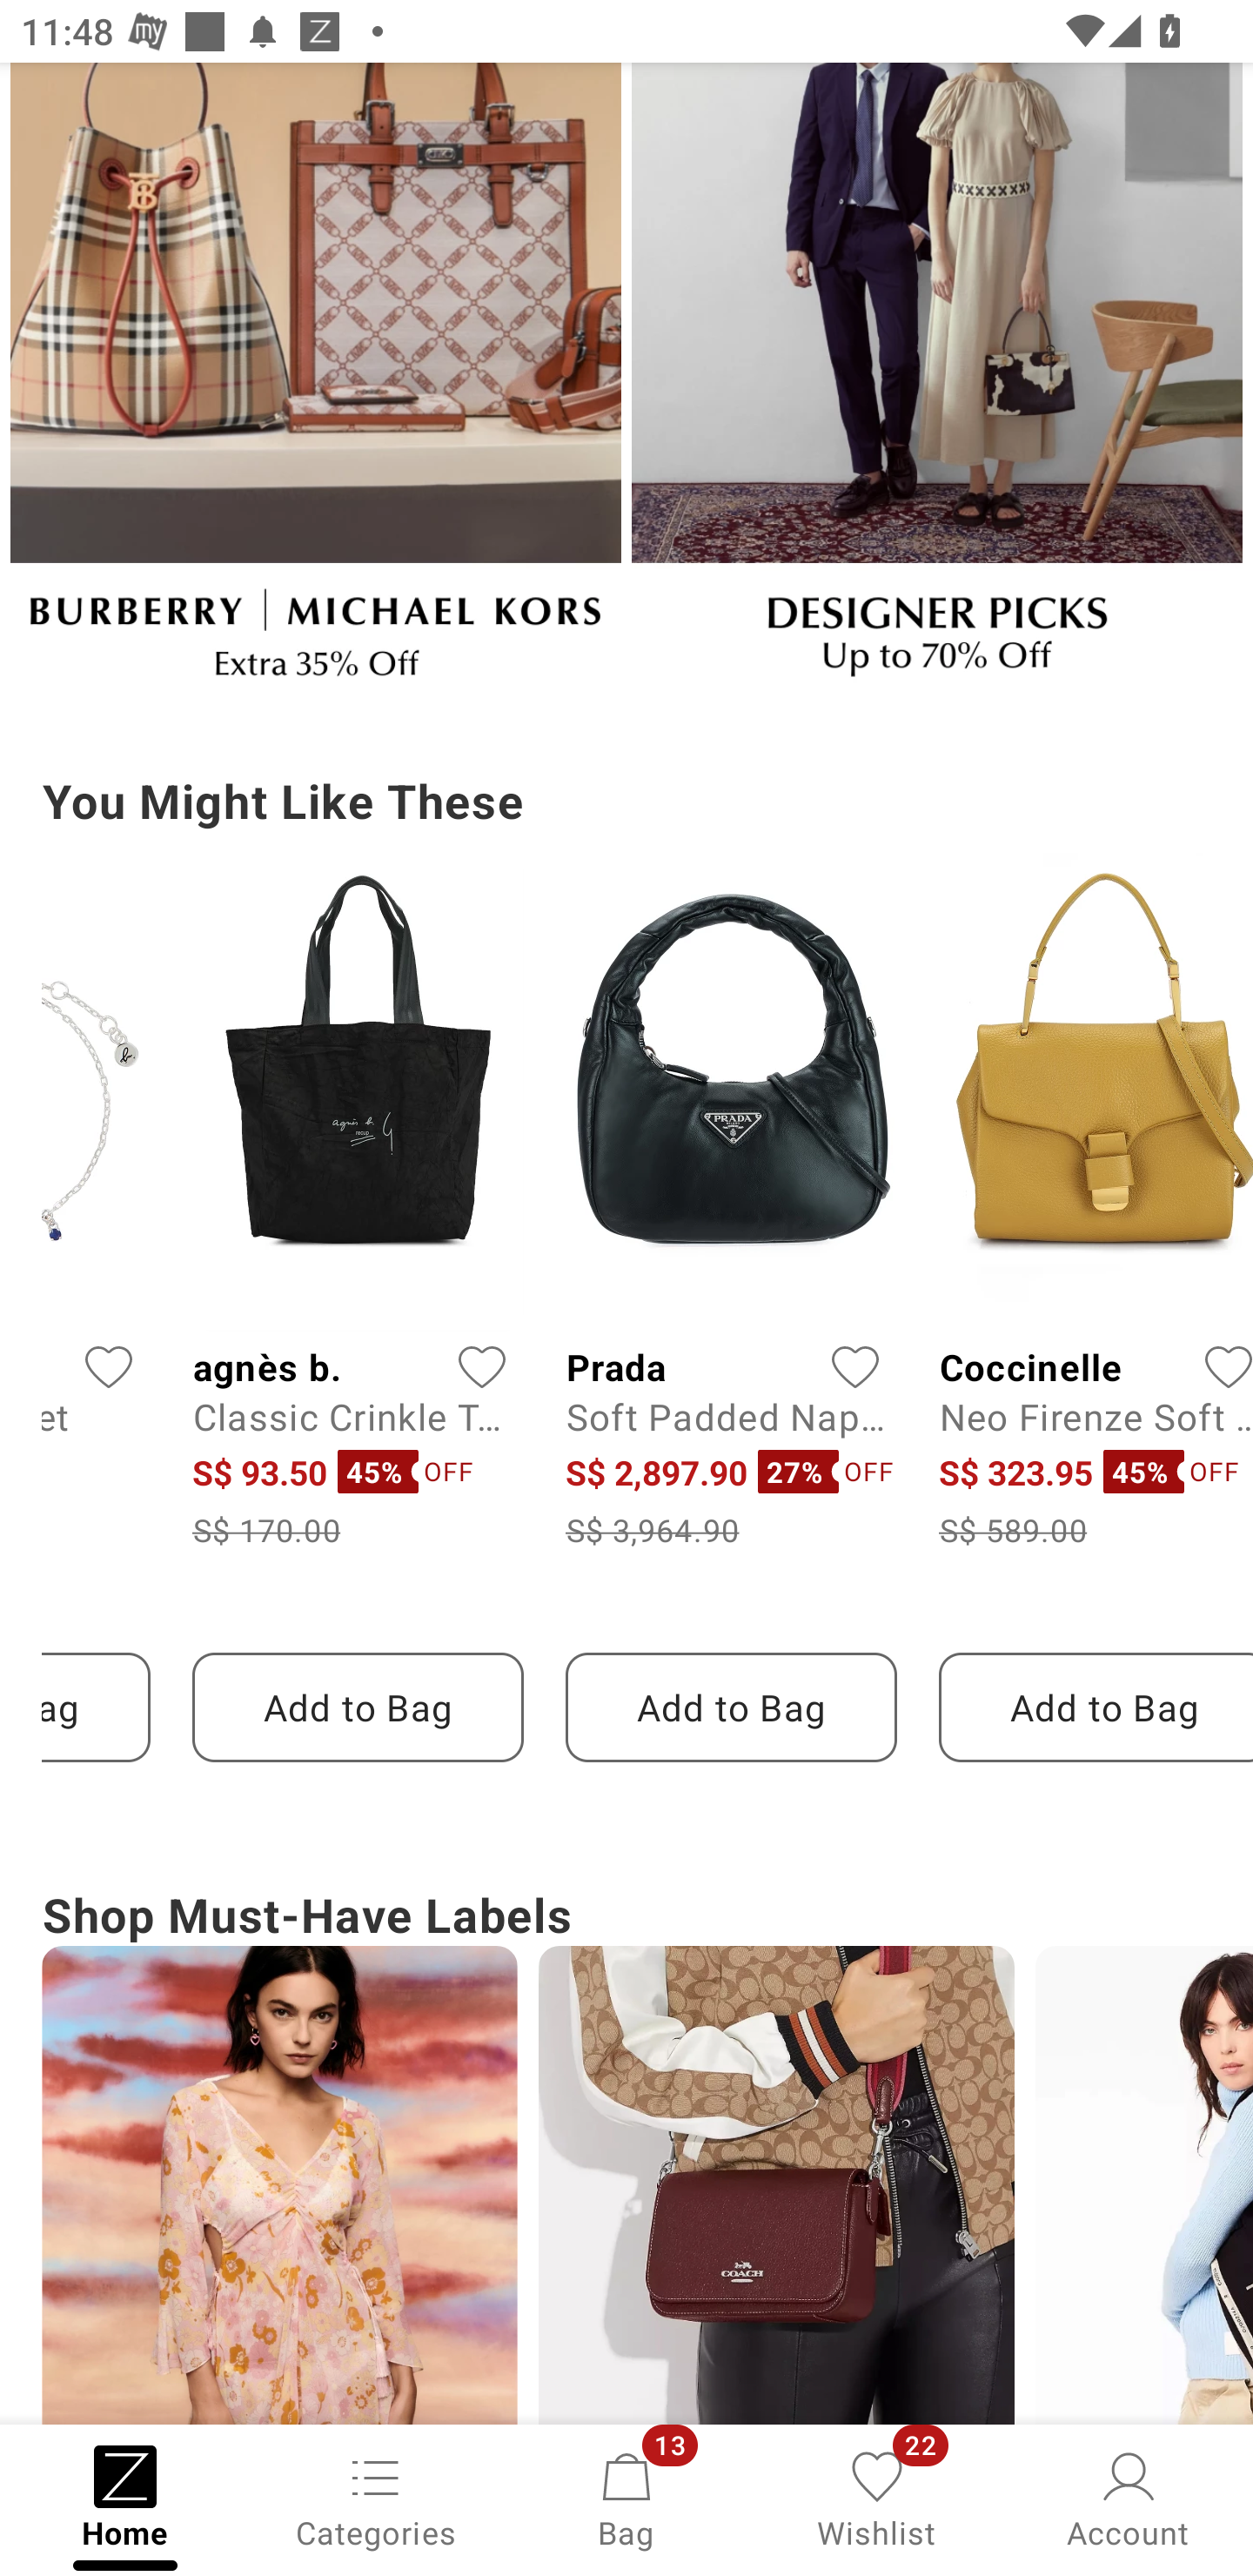  I want to click on Add to Bag, so click(357, 1707).